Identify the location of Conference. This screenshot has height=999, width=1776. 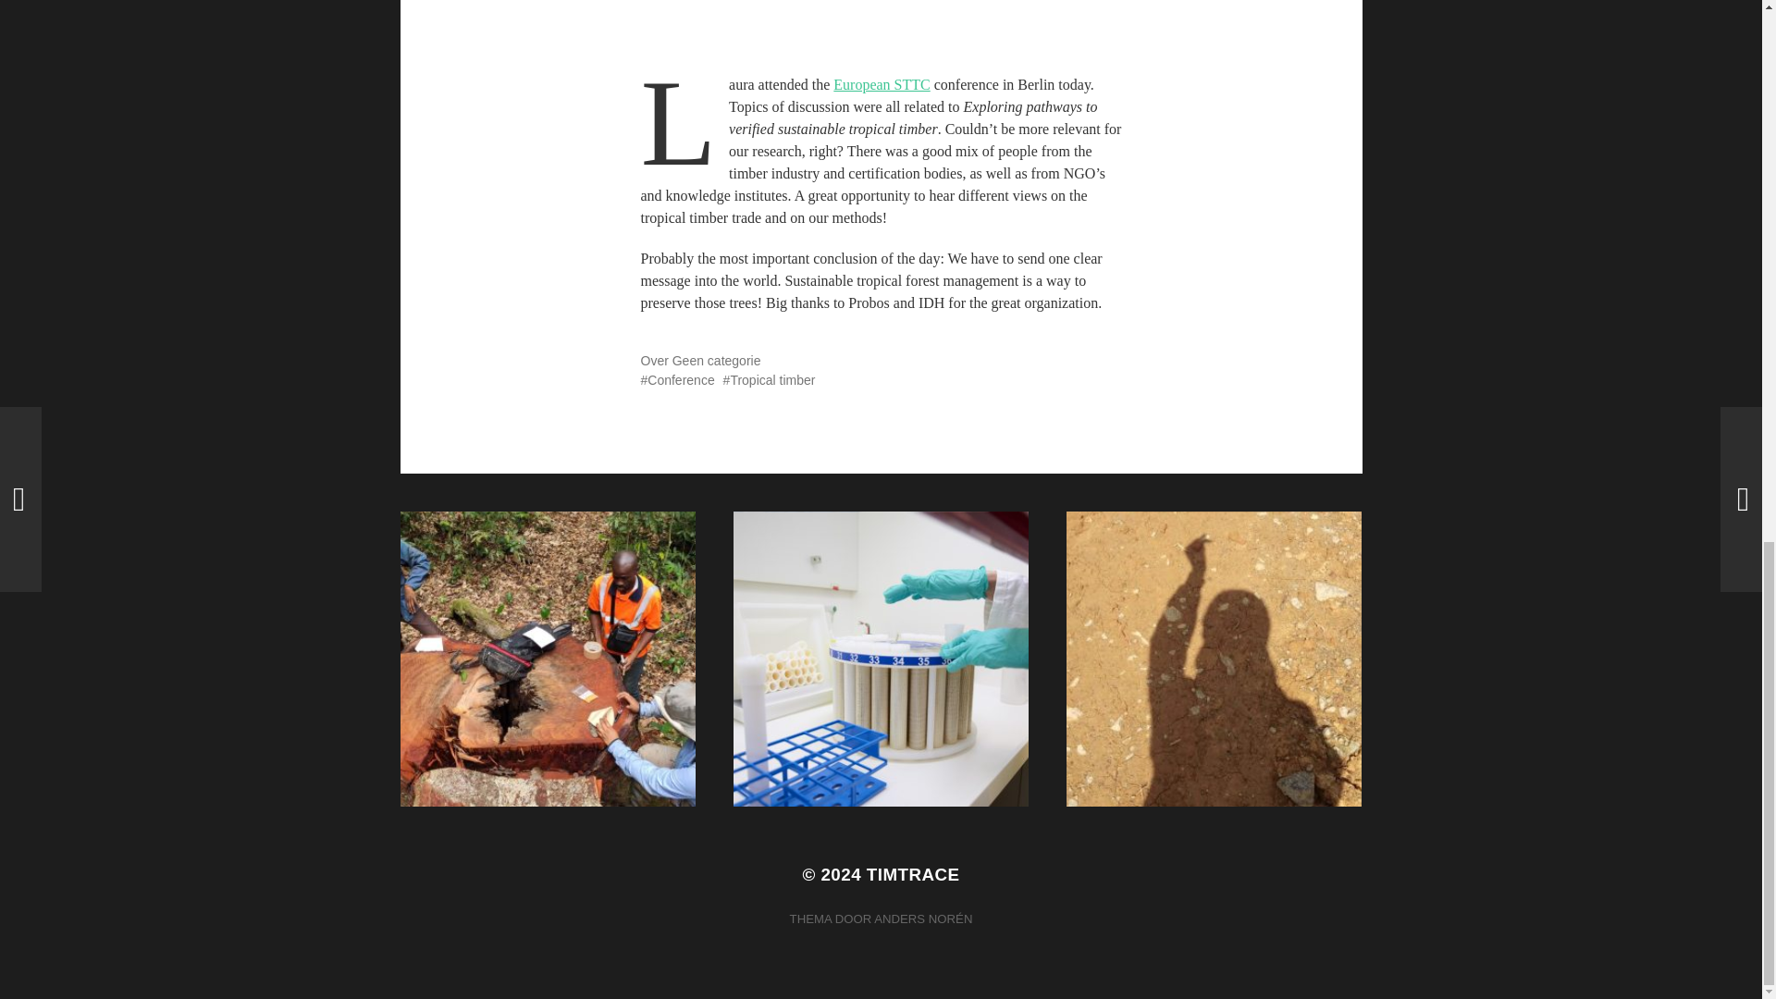
(676, 379).